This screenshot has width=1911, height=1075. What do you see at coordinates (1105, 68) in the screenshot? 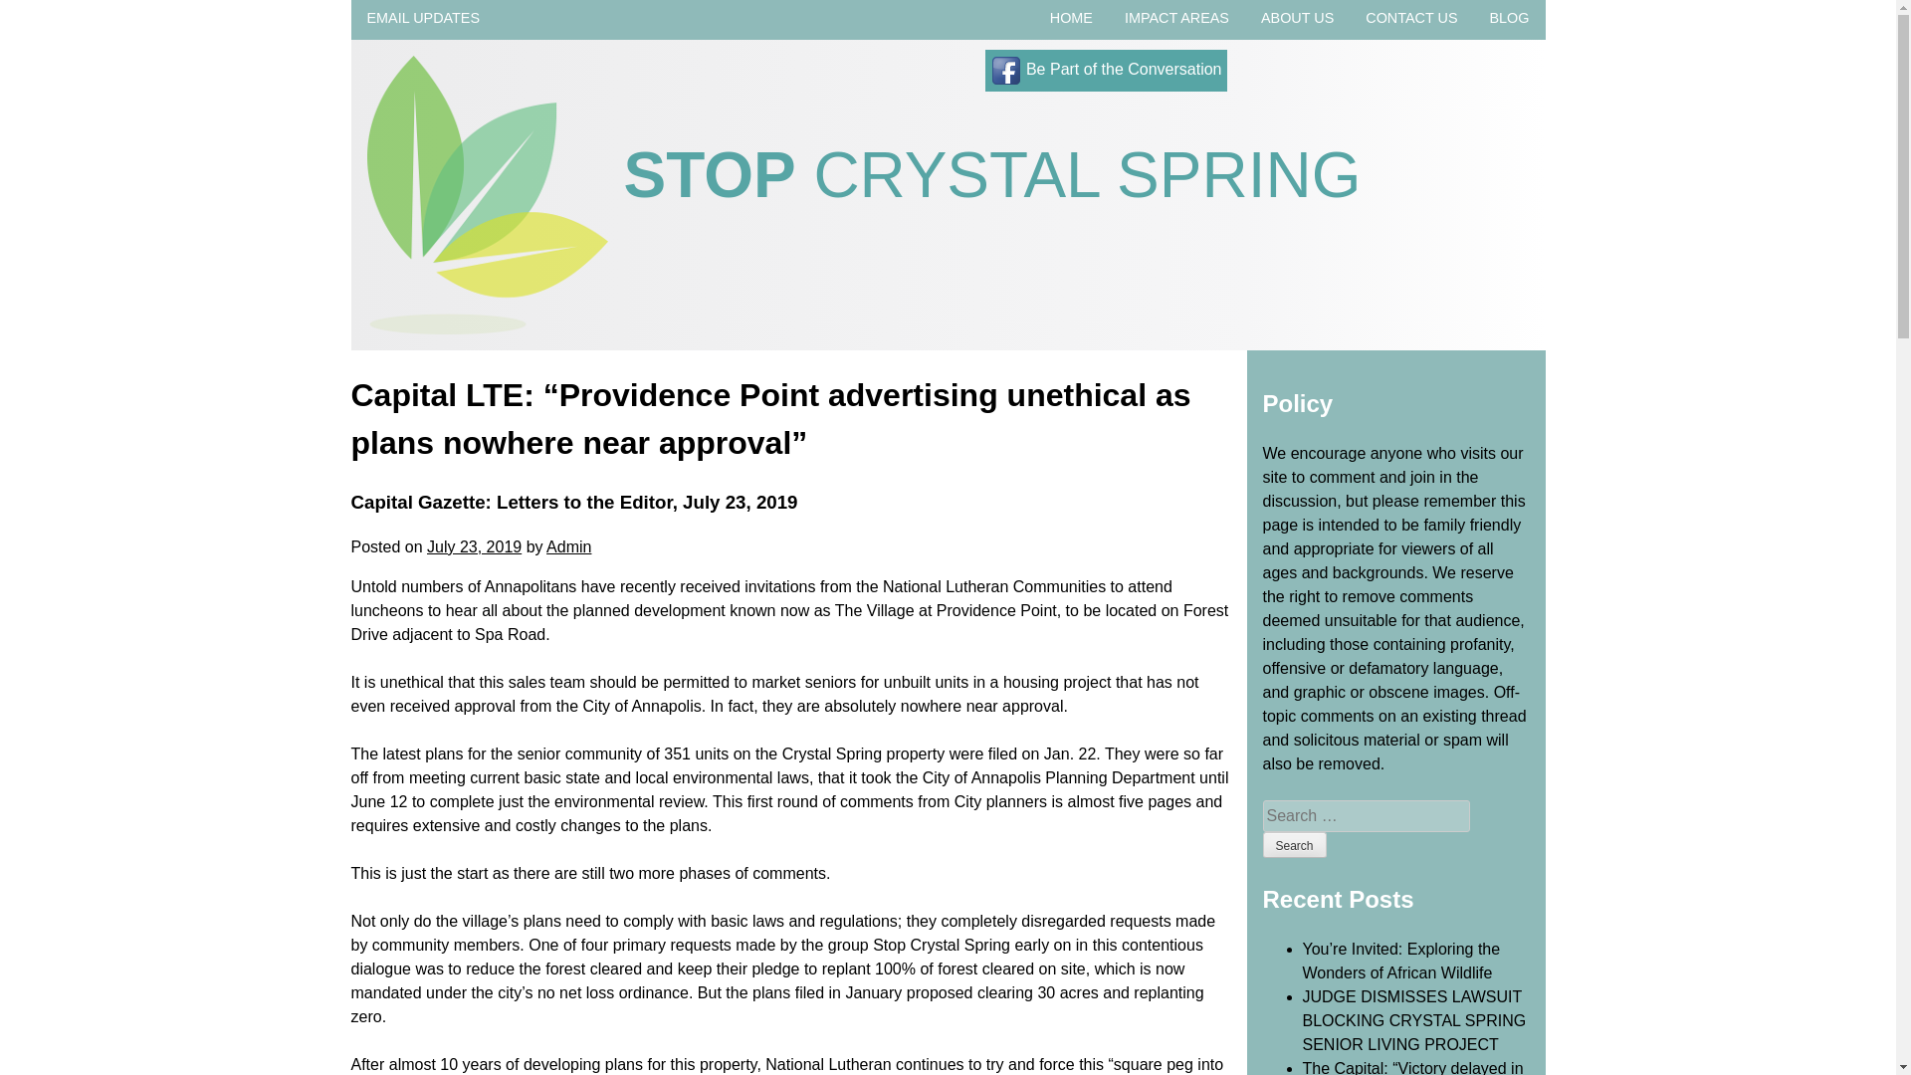
I see `Be Part of the Conversation` at bounding box center [1105, 68].